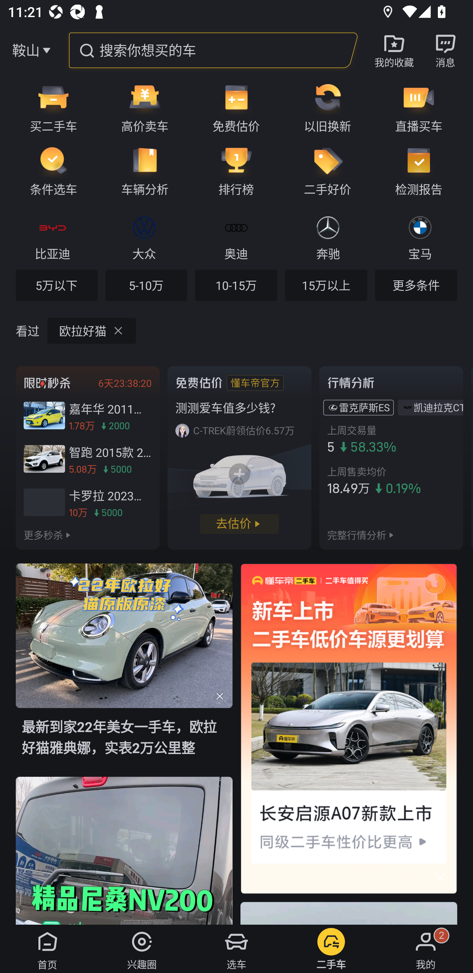 This screenshot has height=973, width=473. What do you see at coordinates (416, 285) in the screenshot?
I see `更多条件` at bounding box center [416, 285].